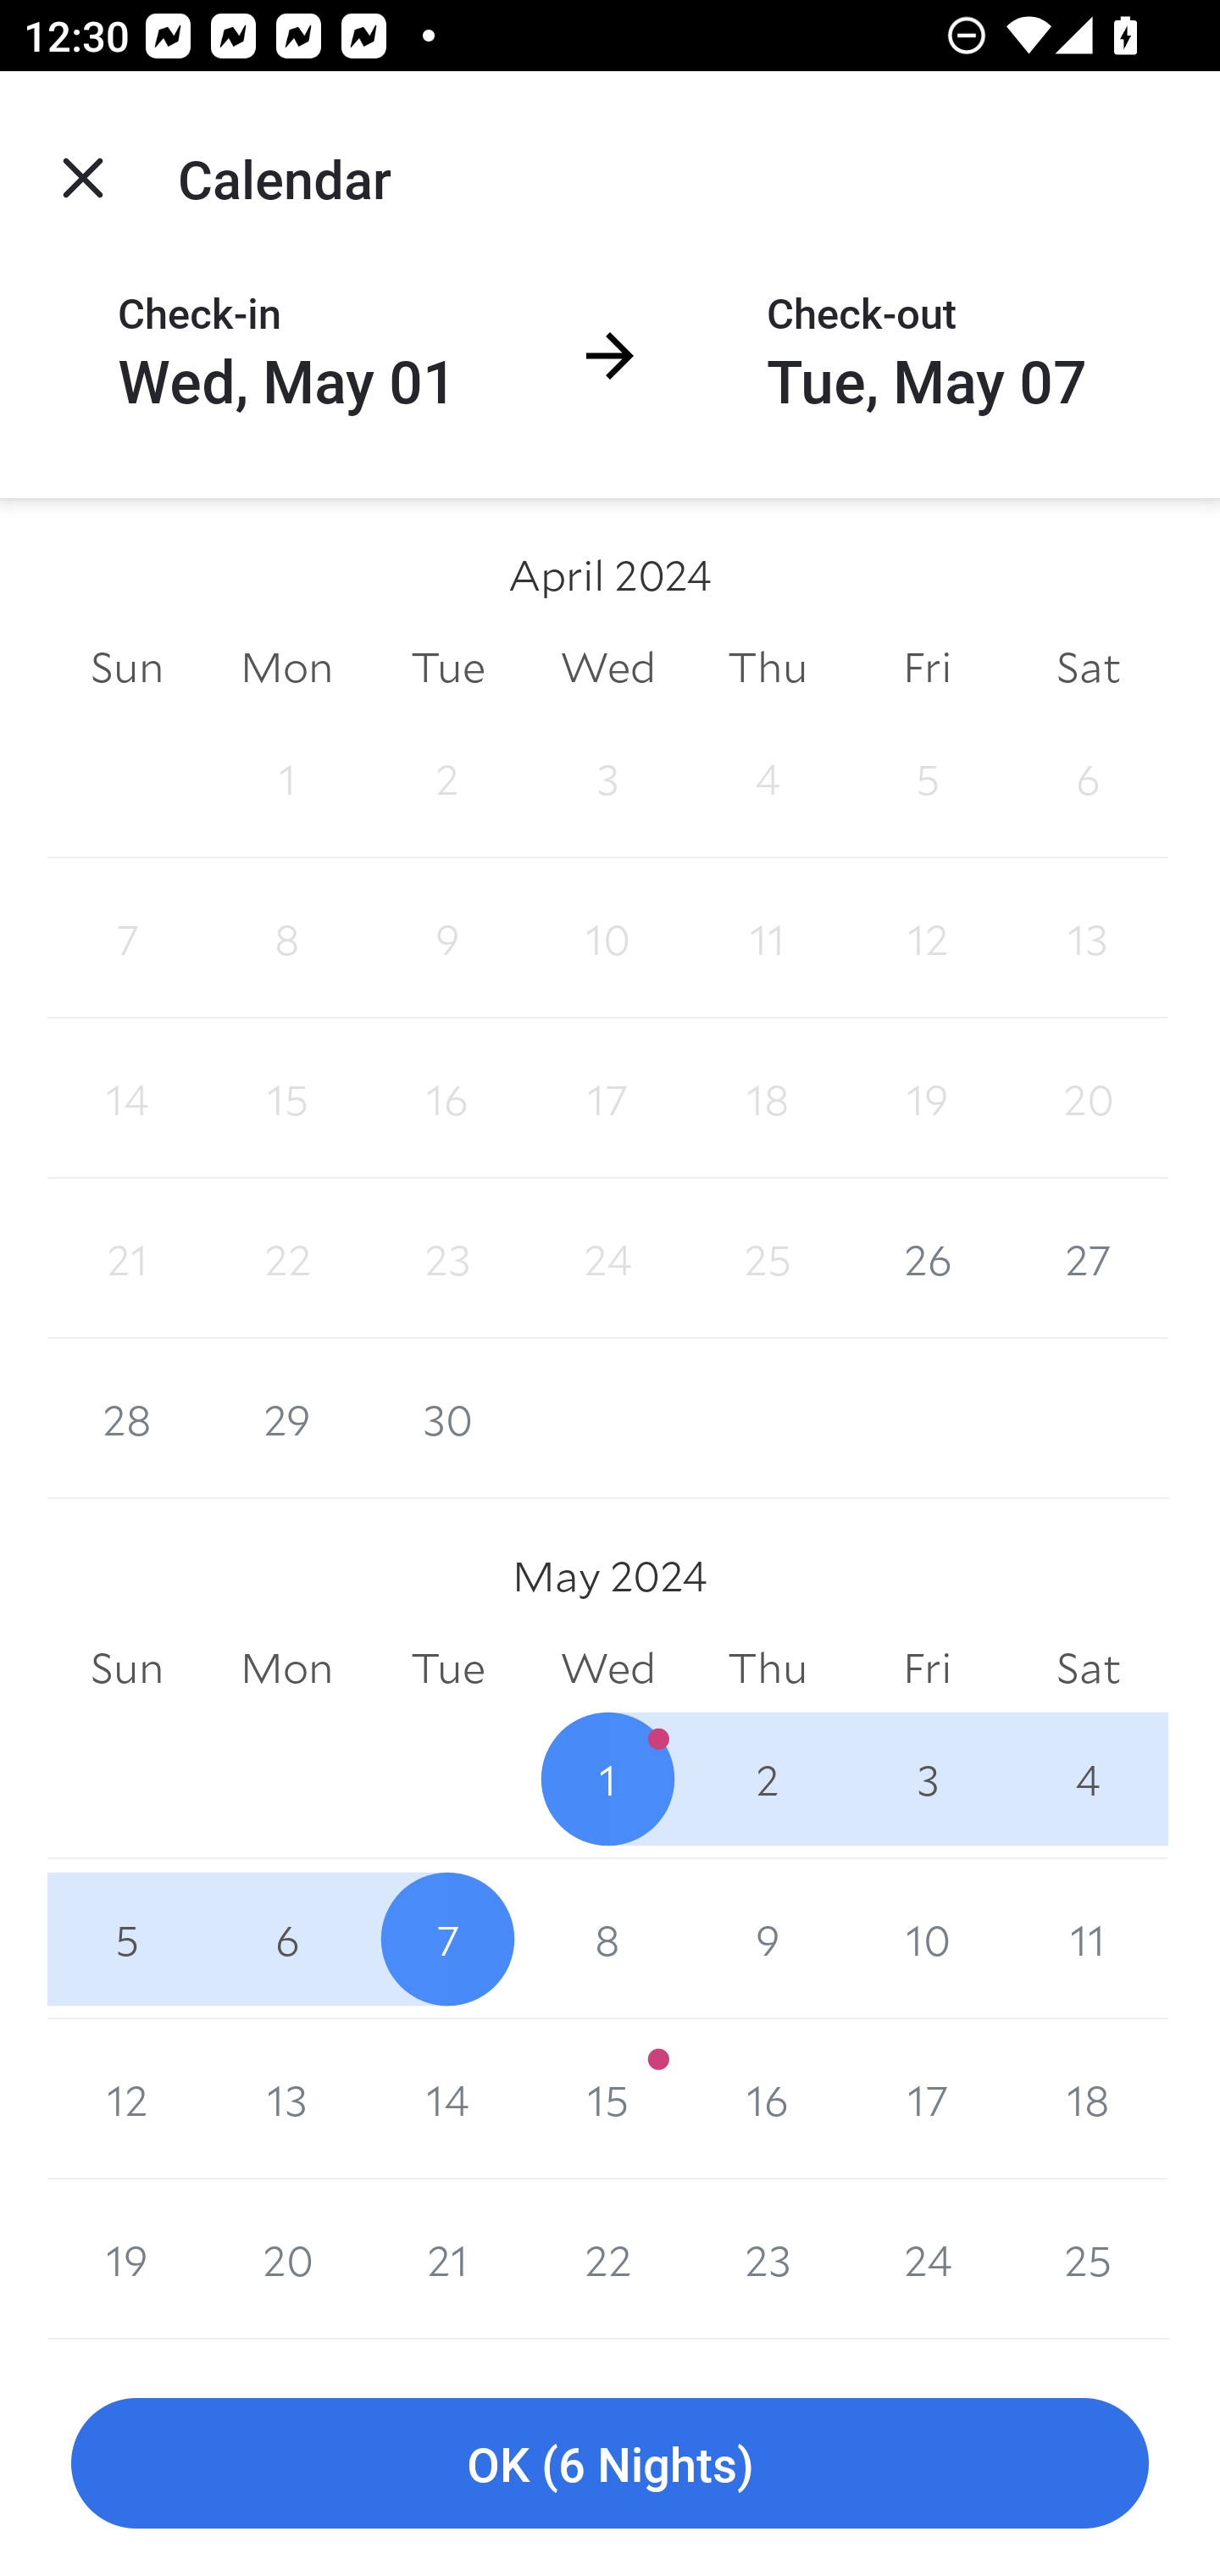 The image size is (1220, 2576). I want to click on 2 2 May 2024, so click(768, 1779).